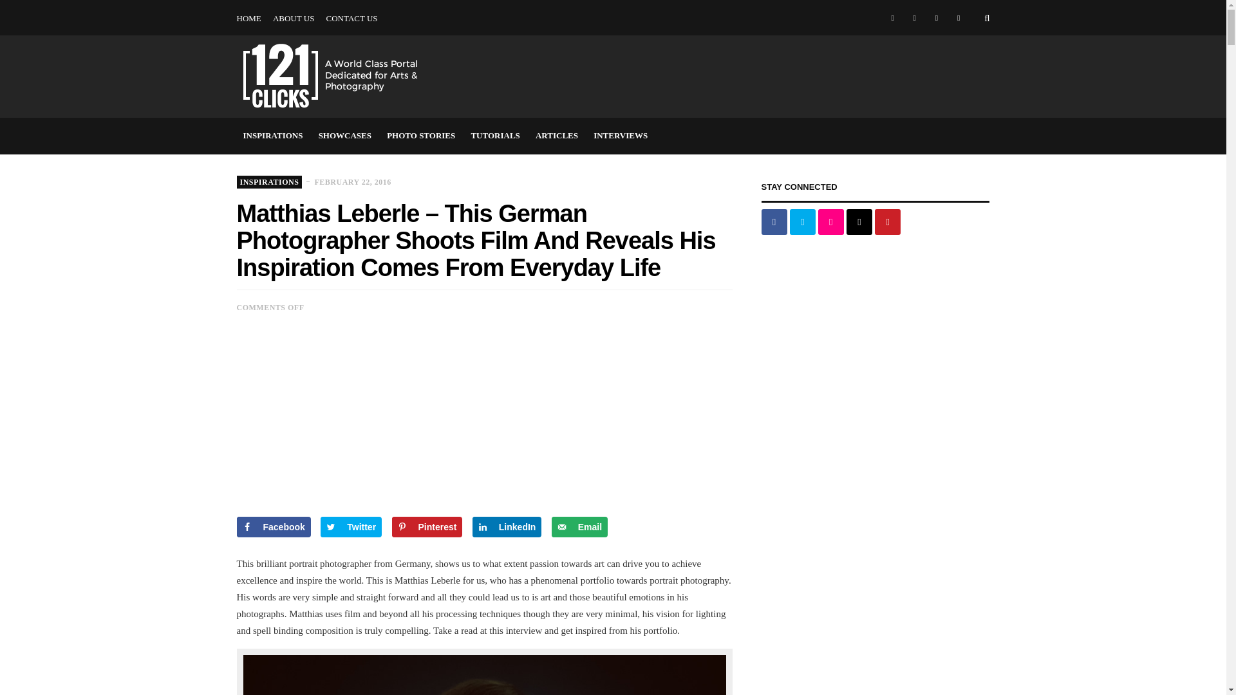 This screenshot has height=695, width=1236. Describe the element at coordinates (351, 19) in the screenshot. I see `CONTACT US` at that location.